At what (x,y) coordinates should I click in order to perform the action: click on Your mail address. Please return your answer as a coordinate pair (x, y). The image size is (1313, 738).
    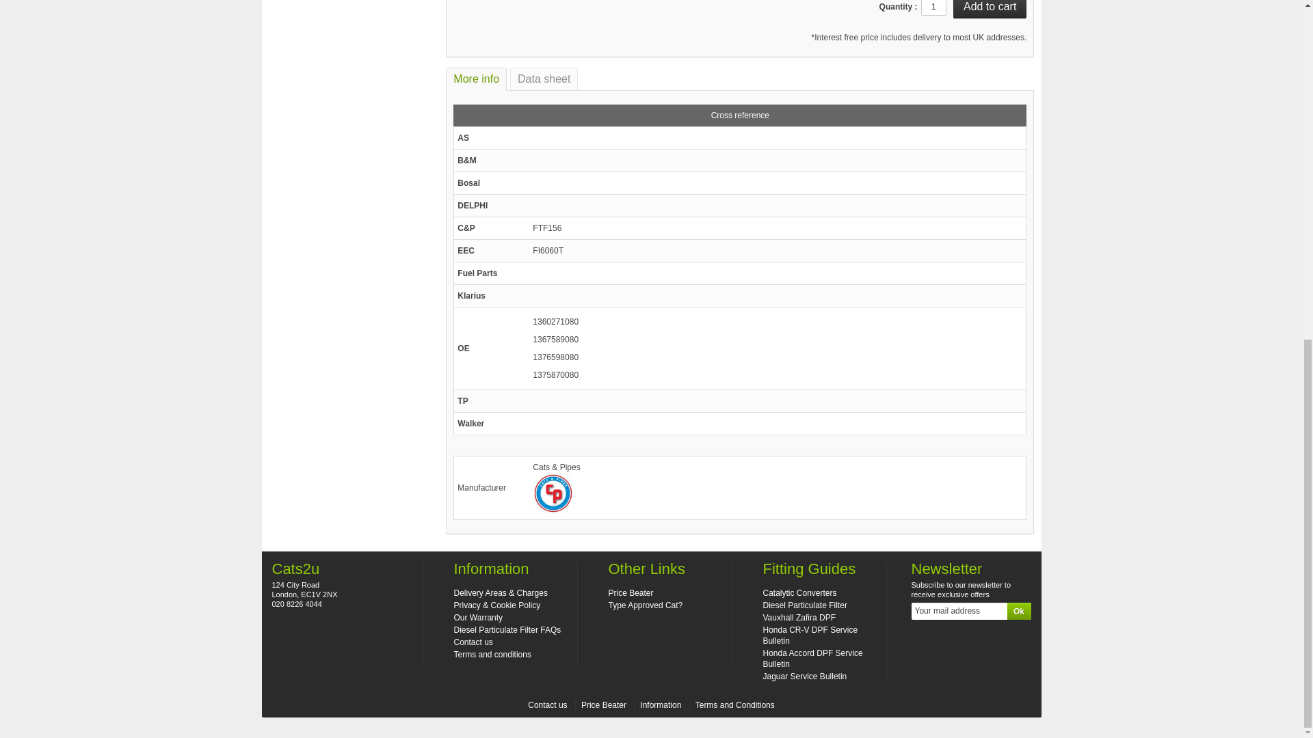
    Looking at the image, I should click on (971, 611).